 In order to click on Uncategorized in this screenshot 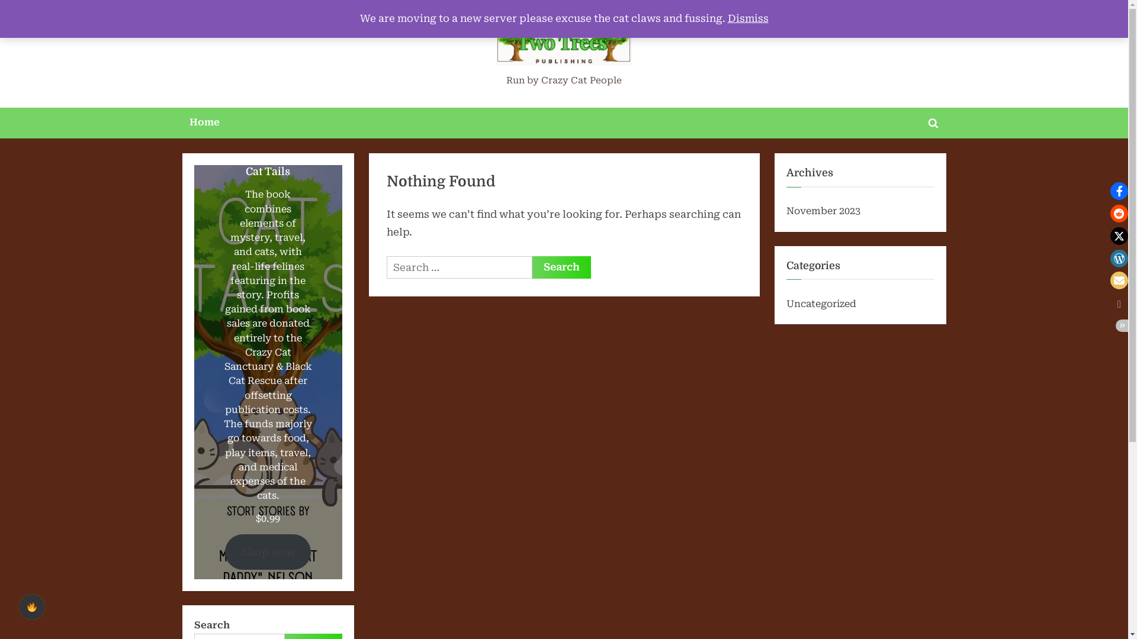, I will do `click(821, 304)`.